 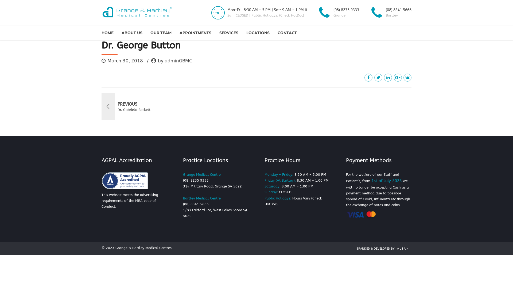 I want to click on SERVICES, so click(x=229, y=33).